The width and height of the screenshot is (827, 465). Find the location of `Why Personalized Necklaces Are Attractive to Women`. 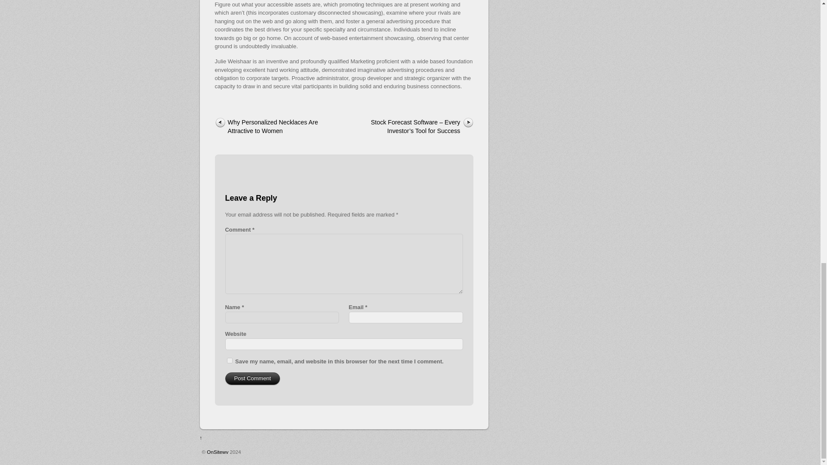

Why Personalized Necklaces Are Attractive to Women is located at coordinates (272, 127).